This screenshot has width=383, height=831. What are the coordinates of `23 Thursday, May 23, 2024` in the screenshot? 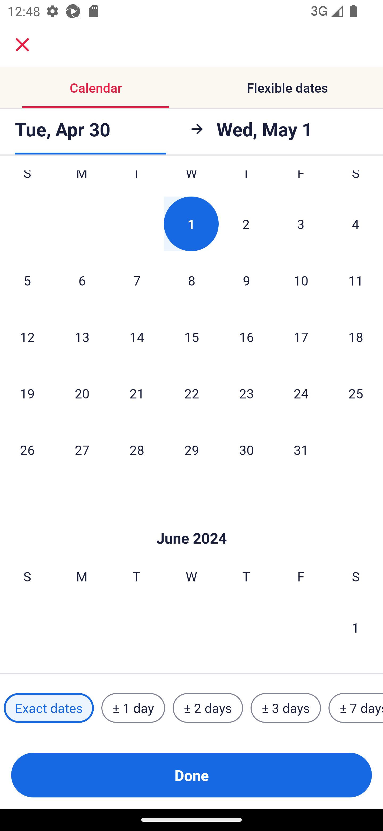 It's located at (246, 393).